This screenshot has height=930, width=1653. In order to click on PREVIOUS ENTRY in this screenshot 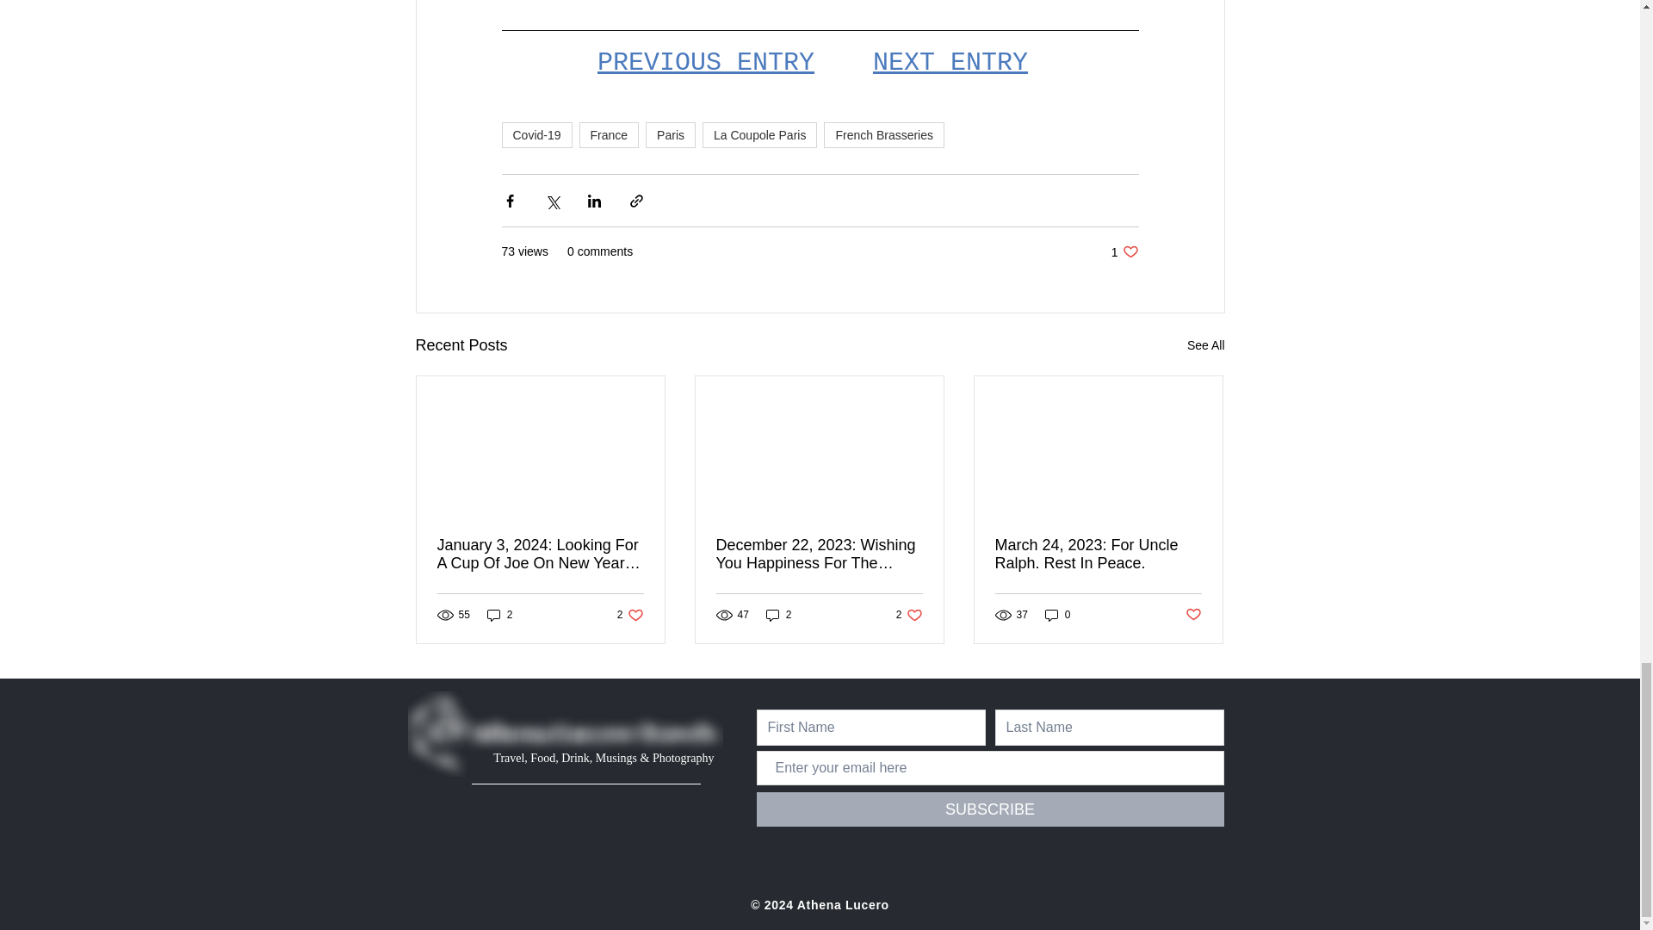, I will do `click(610, 134)`.